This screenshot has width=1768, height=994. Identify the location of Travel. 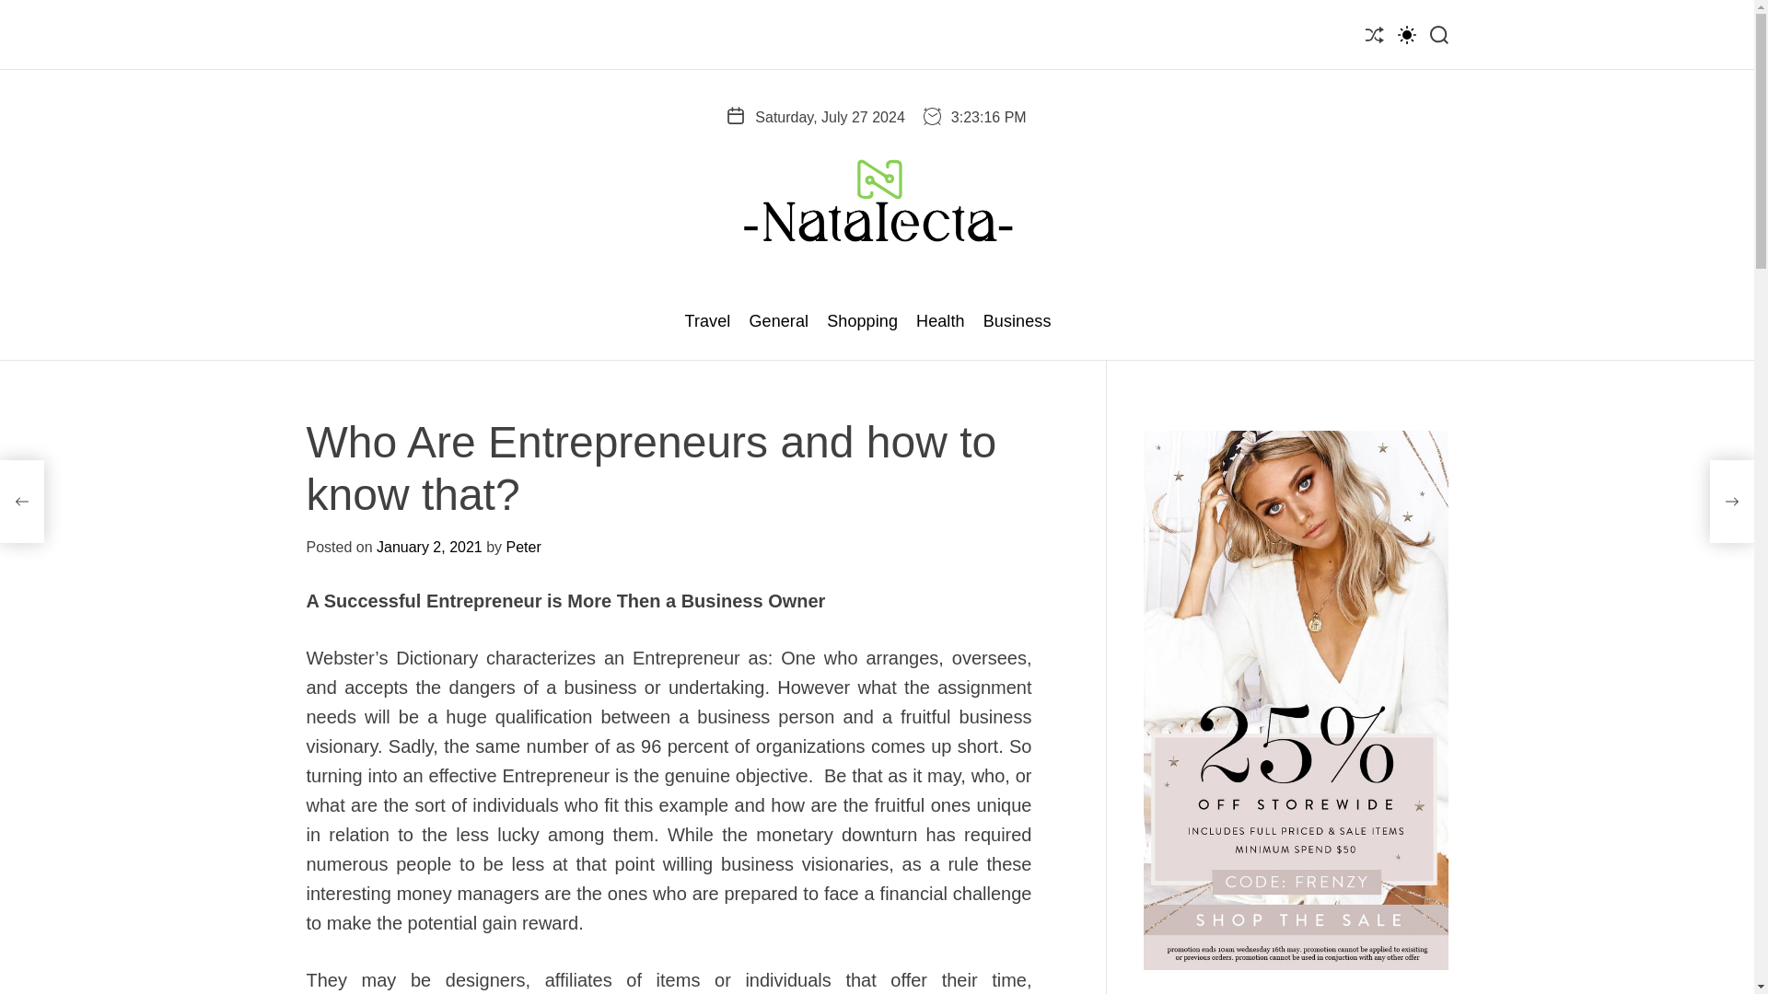
(707, 322).